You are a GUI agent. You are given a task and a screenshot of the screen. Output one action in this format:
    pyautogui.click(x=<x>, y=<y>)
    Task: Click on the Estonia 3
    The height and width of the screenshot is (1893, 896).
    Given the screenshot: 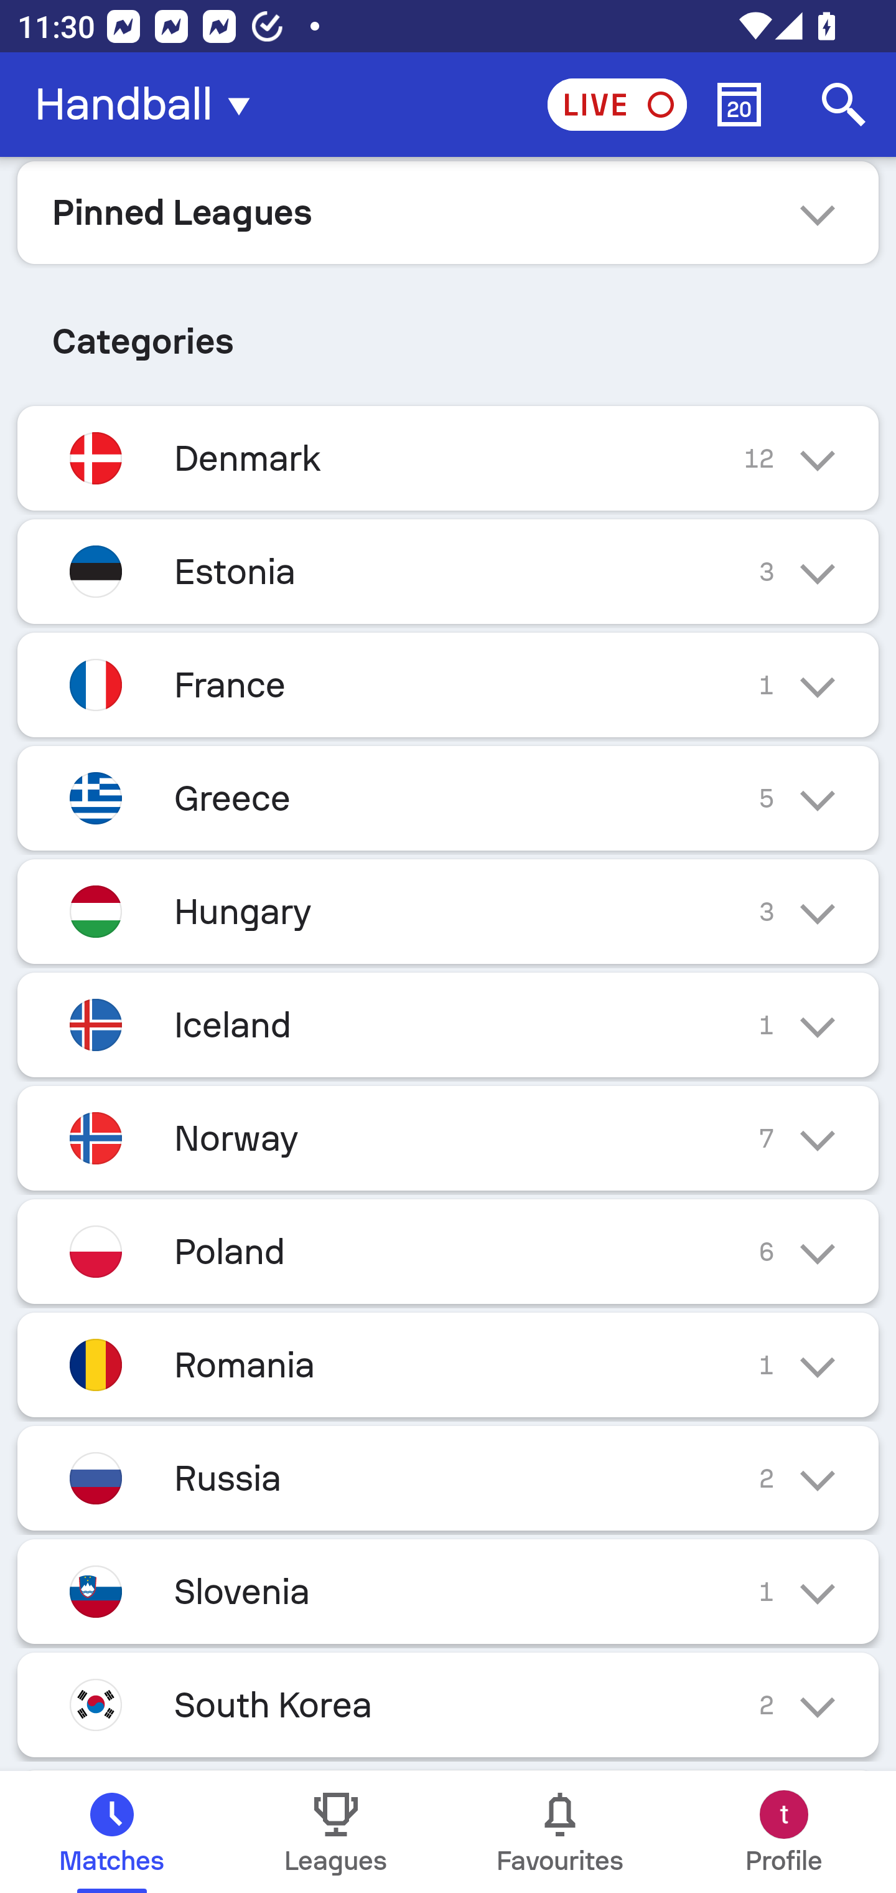 What is the action you would take?
    pyautogui.click(x=448, y=572)
    